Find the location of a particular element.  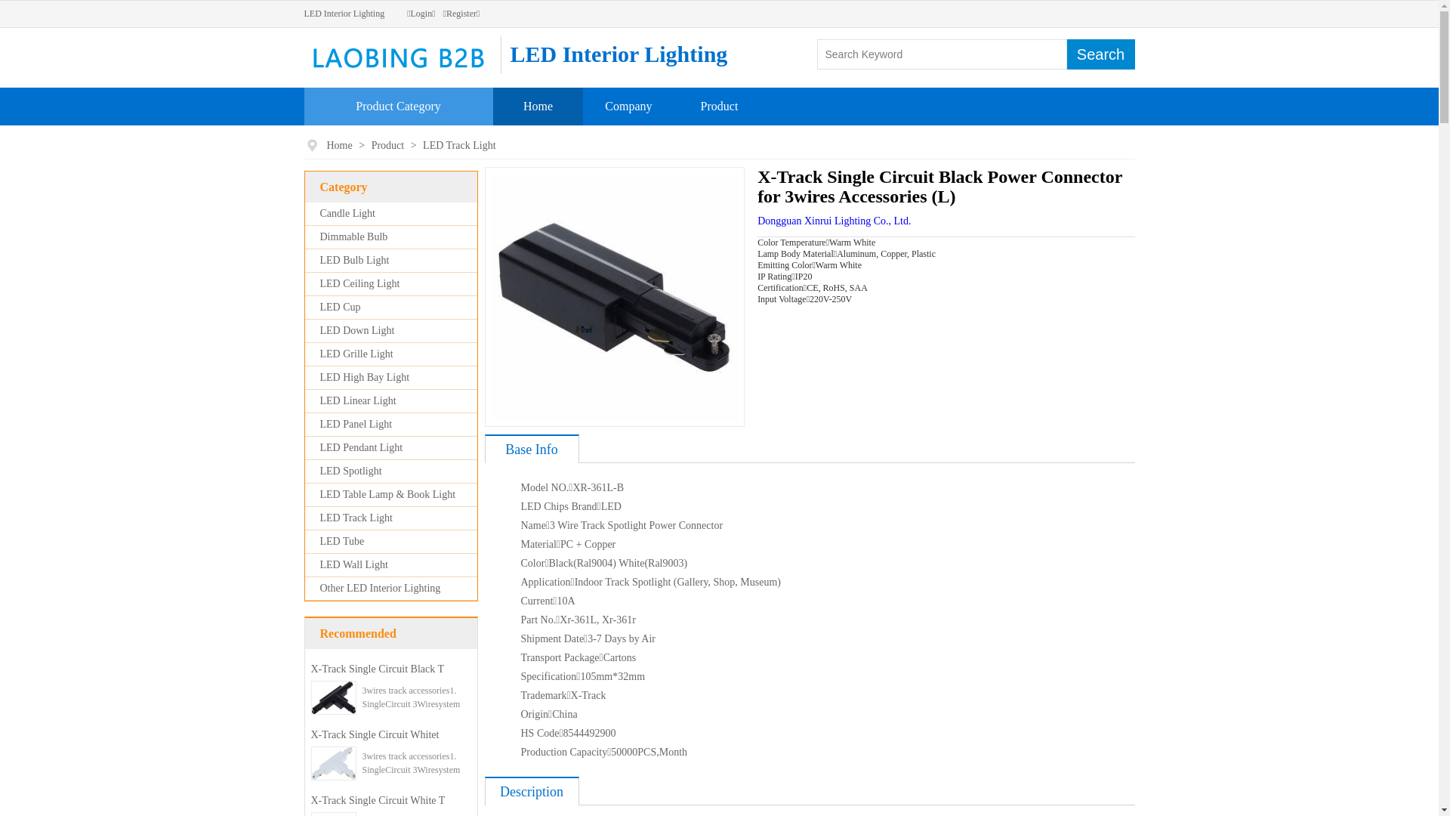

Company is located at coordinates (628, 106).